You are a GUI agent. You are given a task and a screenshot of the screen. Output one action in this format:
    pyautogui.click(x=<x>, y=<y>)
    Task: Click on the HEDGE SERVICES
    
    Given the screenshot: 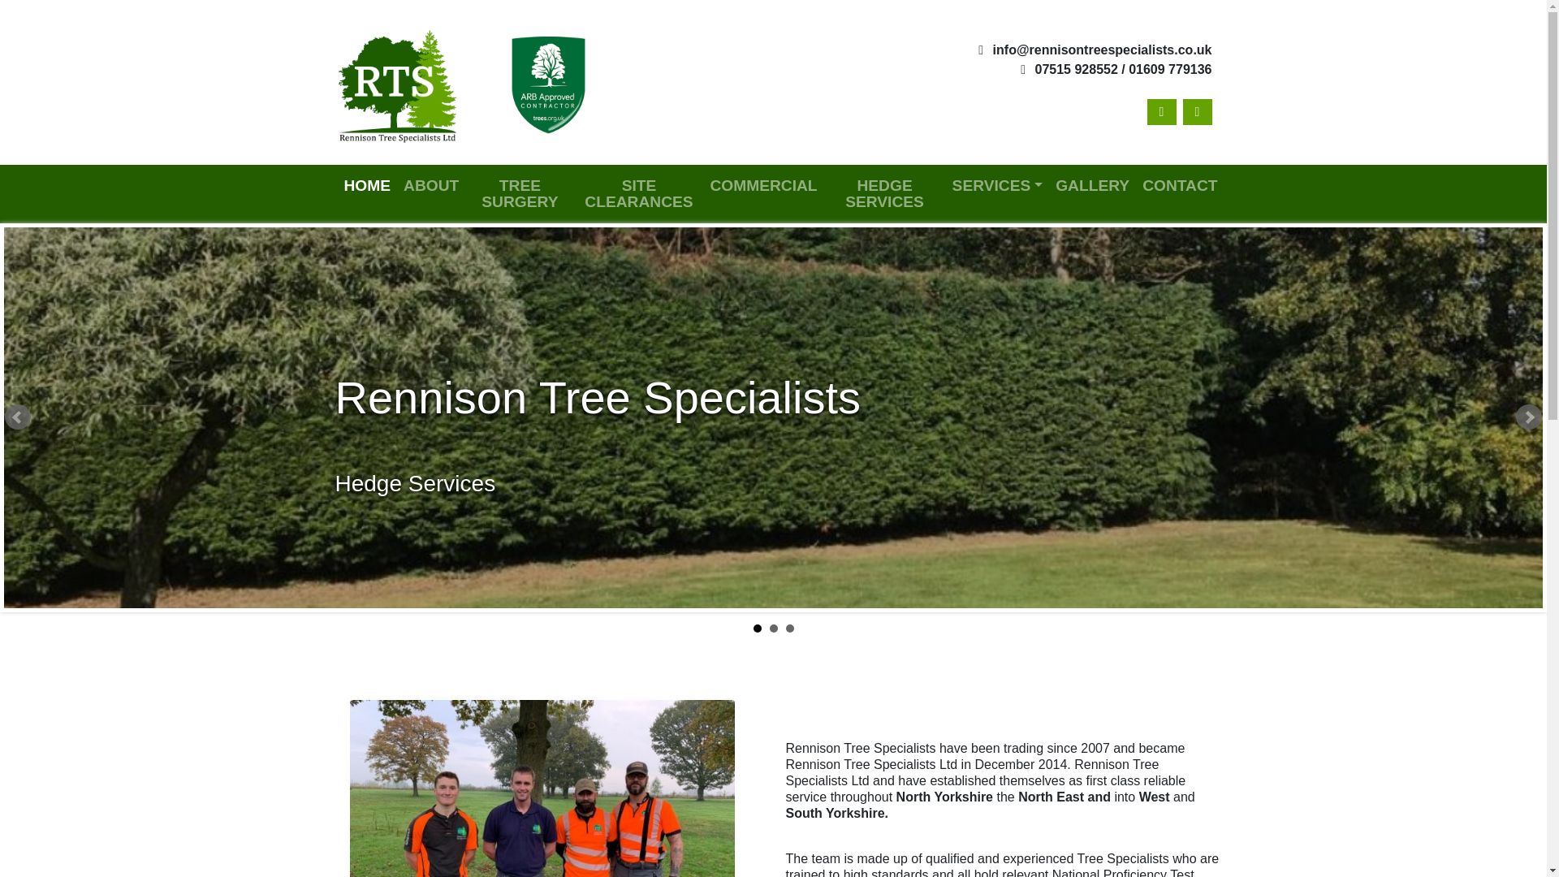 What is the action you would take?
    pyautogui.click(x=885, y=193)
    